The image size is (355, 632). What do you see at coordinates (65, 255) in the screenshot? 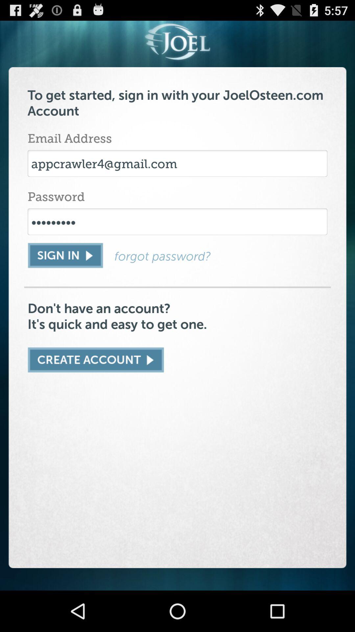
I see `turn off the icon next to forgot password? icon` at bounding box center [65, 255].